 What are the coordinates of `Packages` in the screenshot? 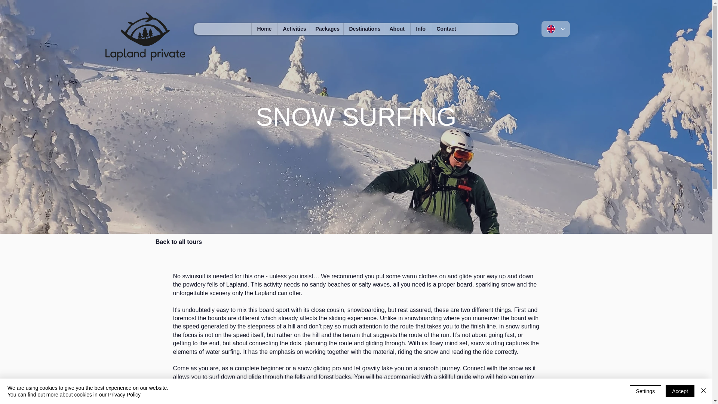 It's located at (326, 28).